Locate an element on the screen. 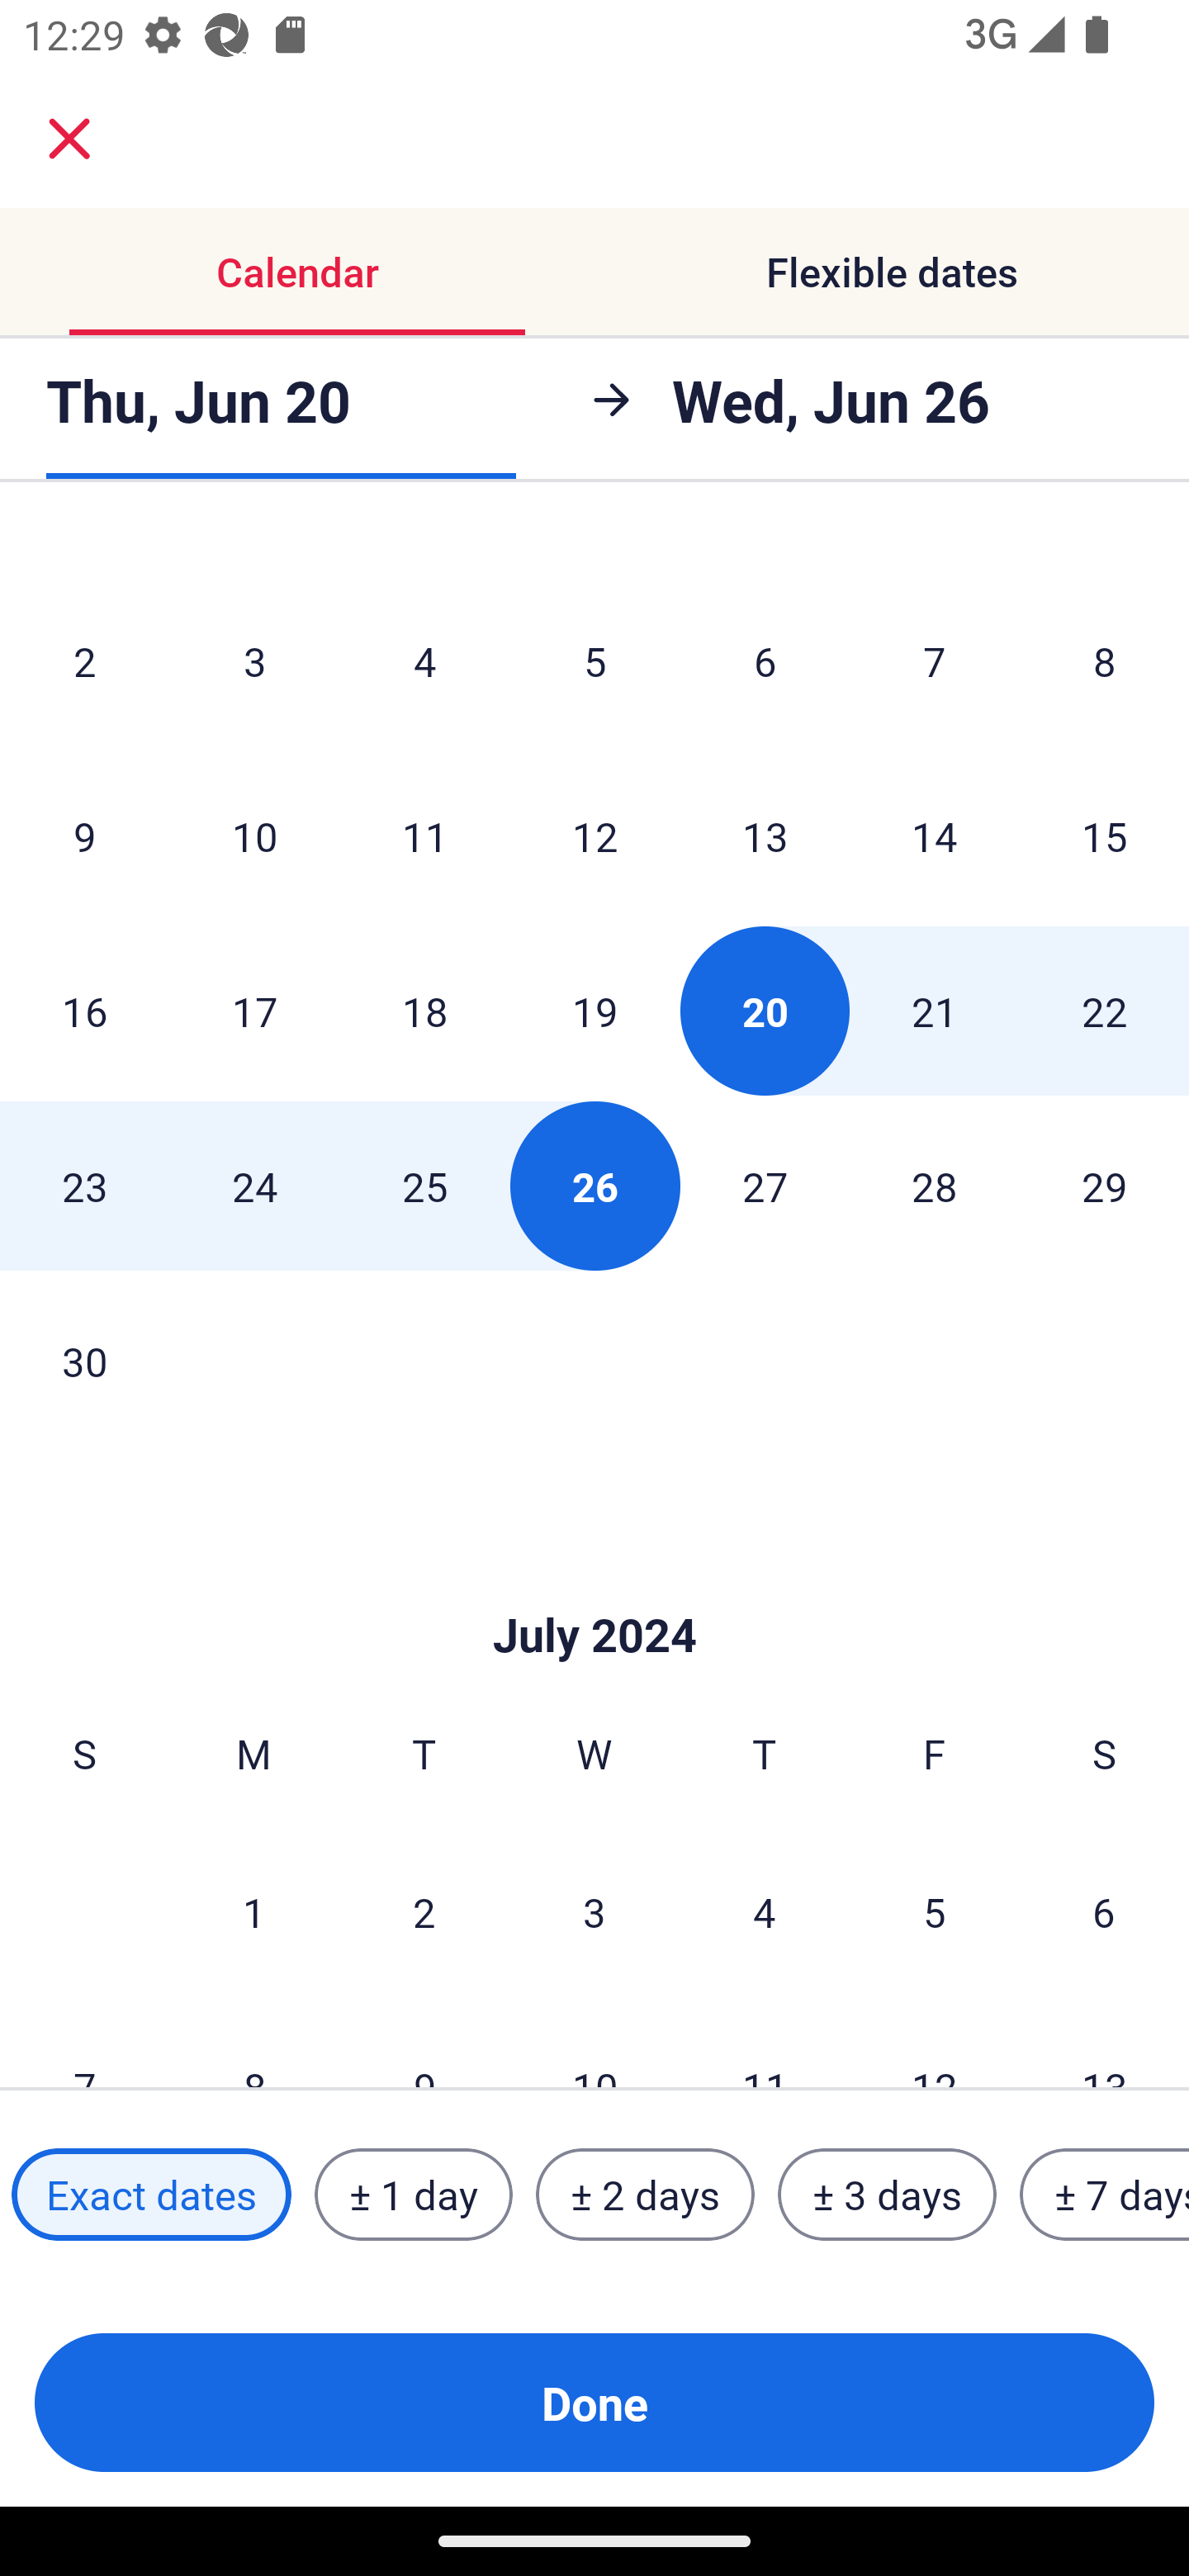 The height and width of the screenshot is (2576, 1189). 30 Sunday, June 30, 2024 is located at coordinates (84, 1361).